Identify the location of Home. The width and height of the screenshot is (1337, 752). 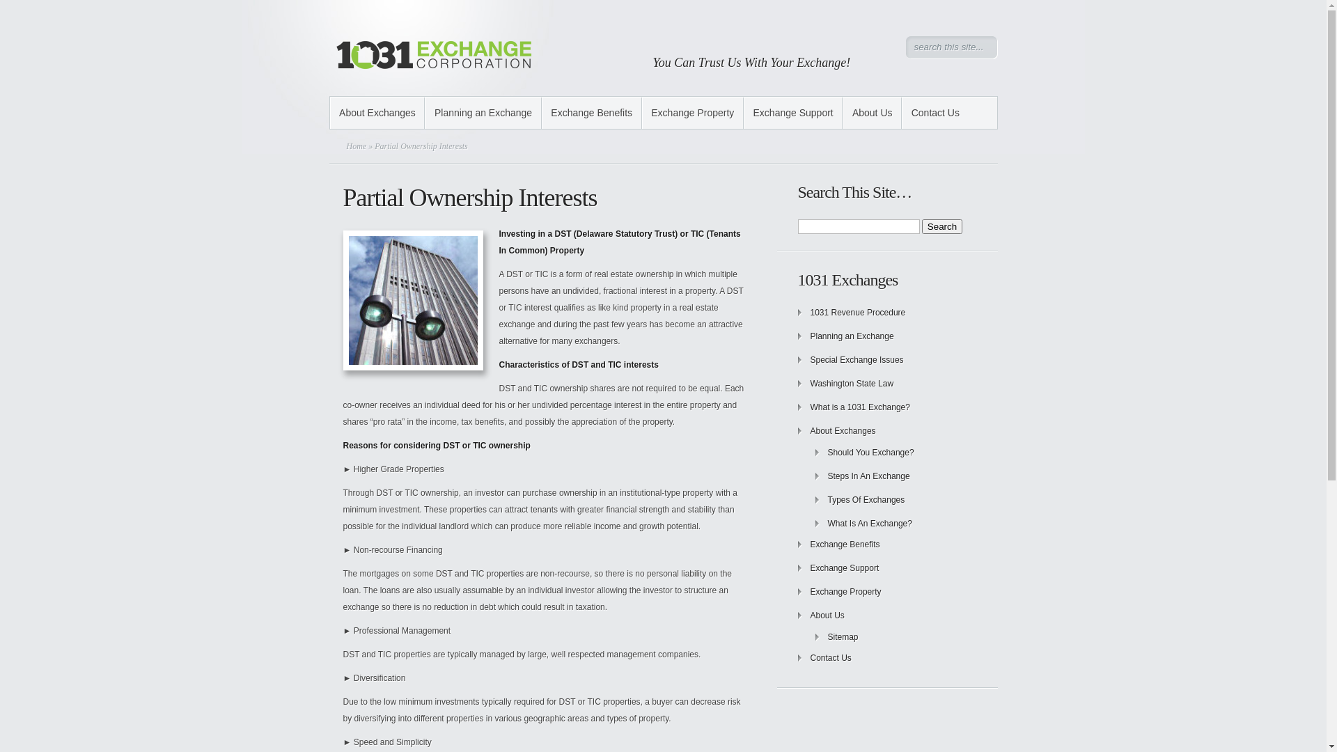
(357, 146).